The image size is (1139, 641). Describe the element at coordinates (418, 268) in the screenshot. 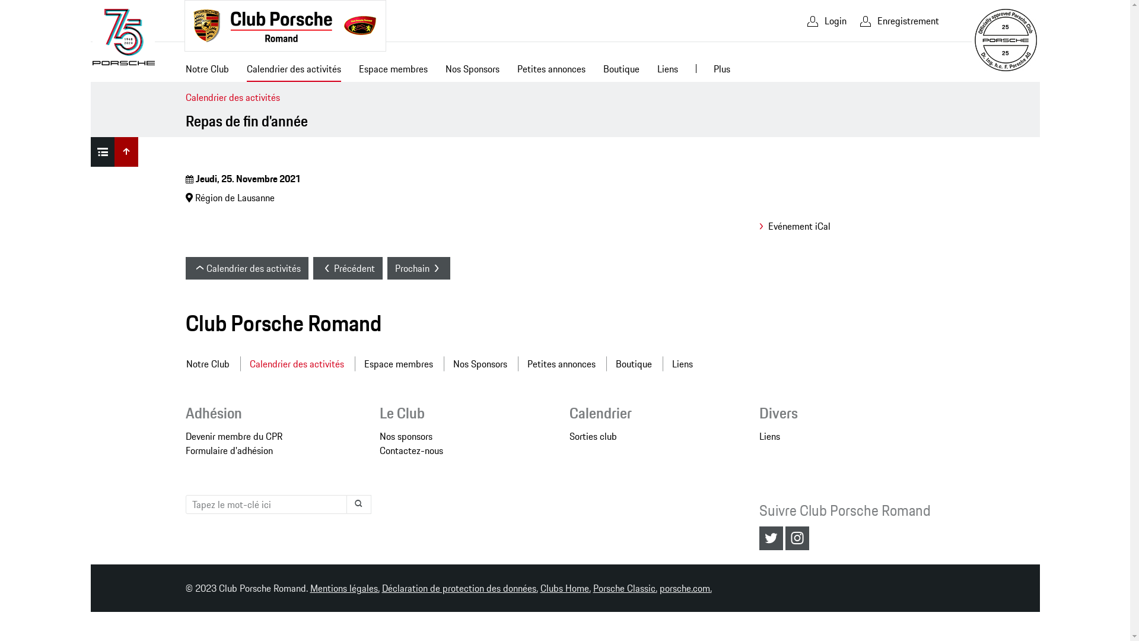

I see `Prochain` at that location.